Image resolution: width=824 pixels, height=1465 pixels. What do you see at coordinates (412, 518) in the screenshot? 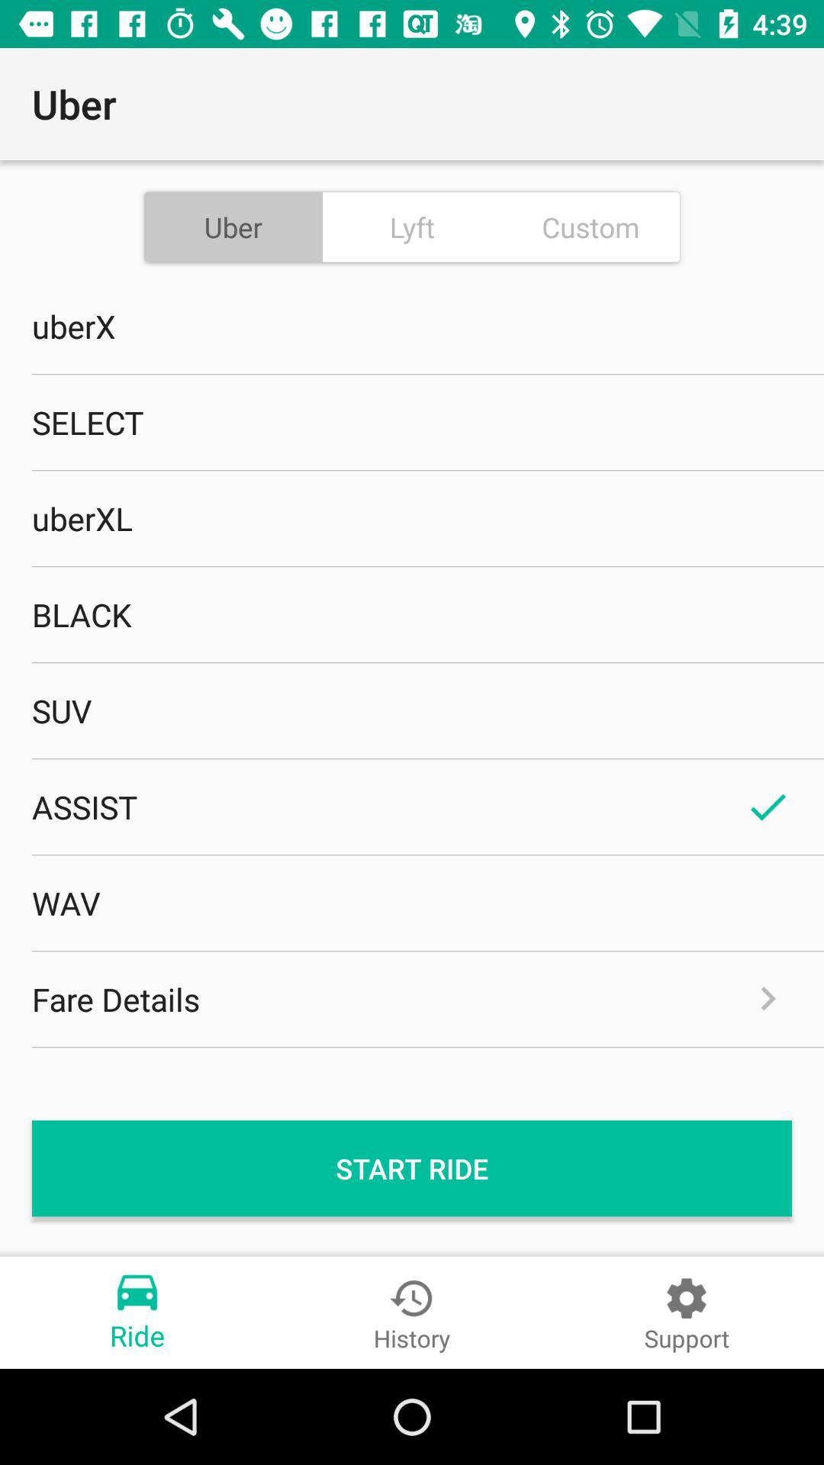
I see `turn on icon below select item` at bounding box center [412, 518].